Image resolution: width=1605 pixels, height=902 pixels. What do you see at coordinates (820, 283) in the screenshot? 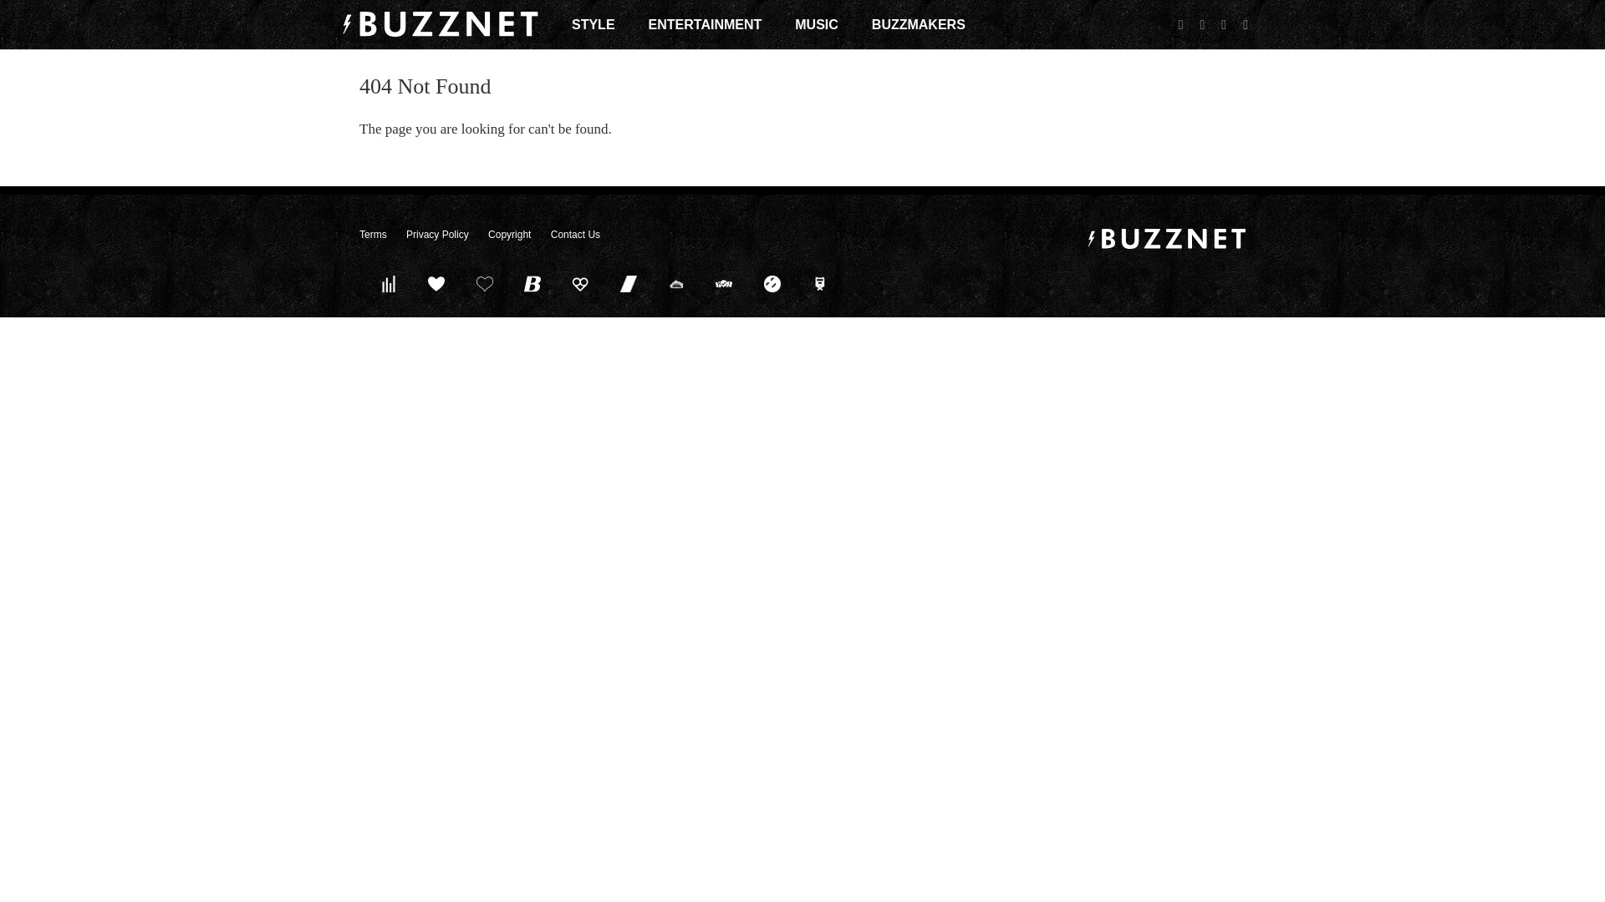
I see `Explored Hollywood` at bounding box center [820, 283].